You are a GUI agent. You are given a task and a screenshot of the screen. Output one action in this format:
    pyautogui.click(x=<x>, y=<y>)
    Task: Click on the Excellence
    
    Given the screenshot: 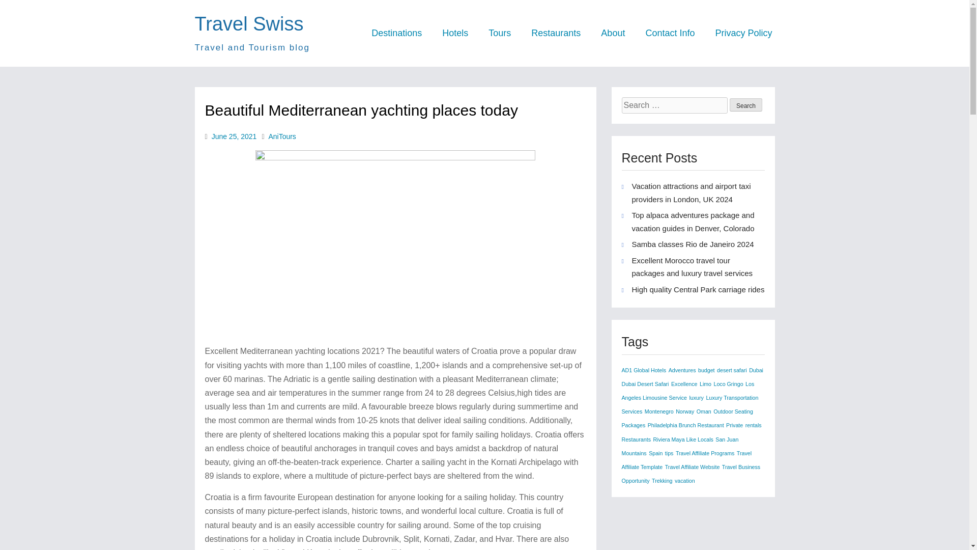 What is the action you would take?
    pyautogui.click(x=684, y=384)
    